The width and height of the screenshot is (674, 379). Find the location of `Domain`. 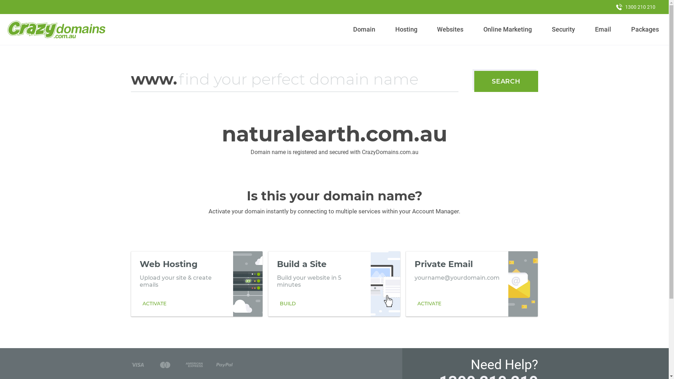

Domain is located at coordinates (364, 29).